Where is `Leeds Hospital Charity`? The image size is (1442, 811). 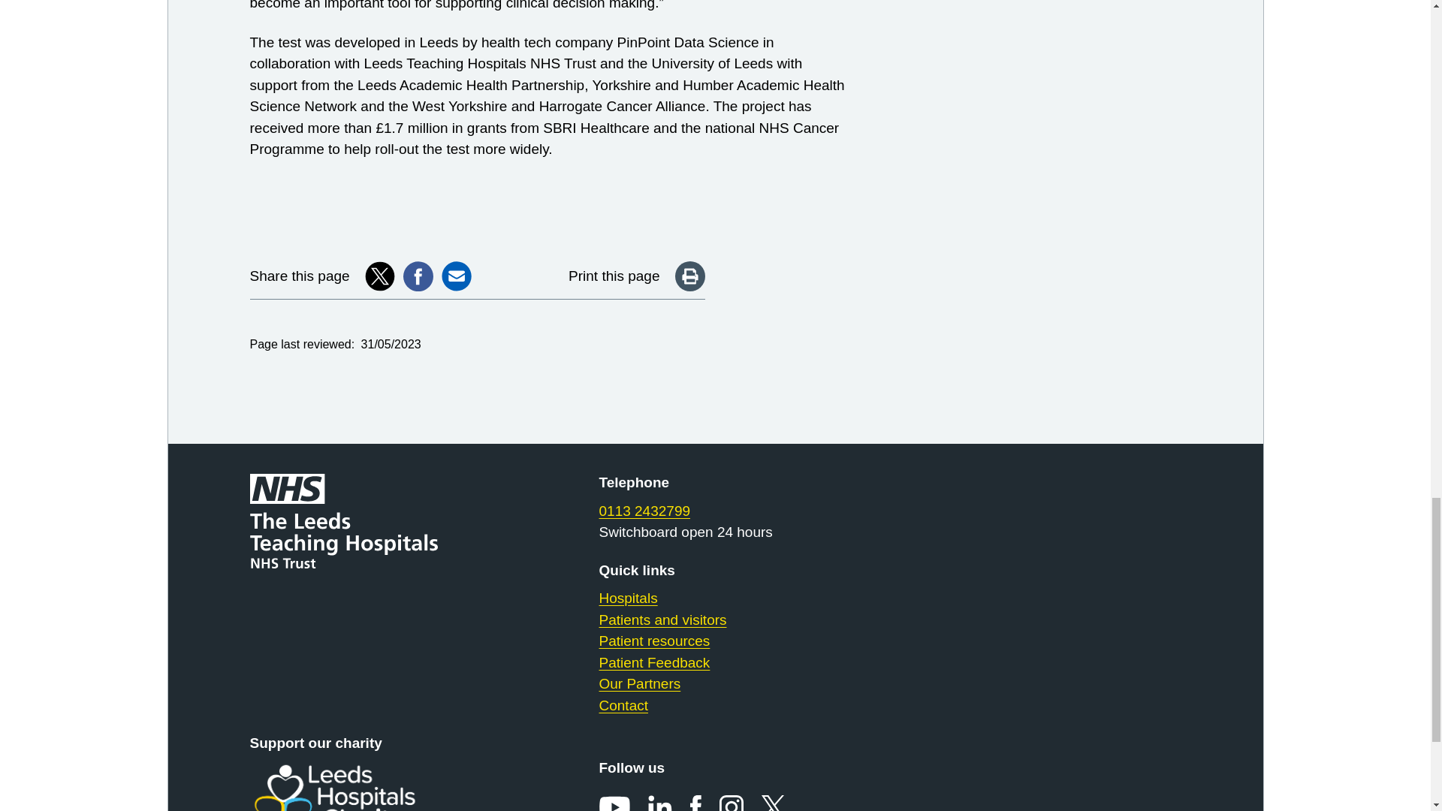 Leeds Hospital Charity is located at coordinates (356, 788).